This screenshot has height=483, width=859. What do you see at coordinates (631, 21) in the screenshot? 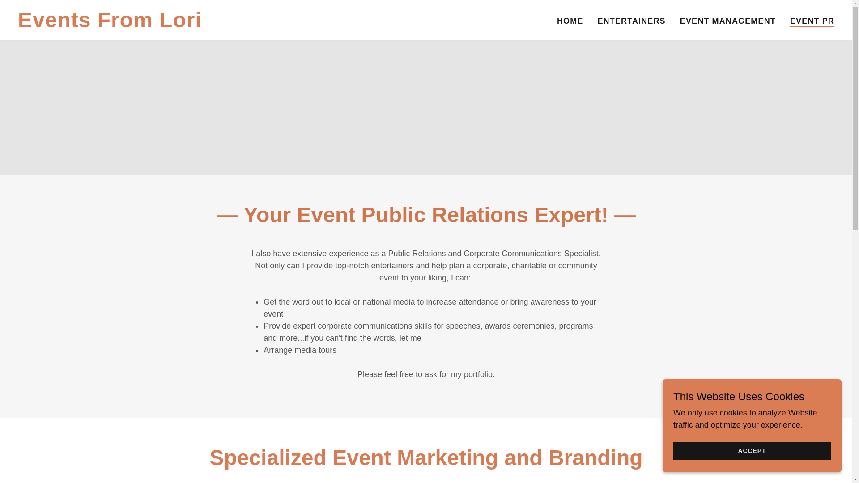
I see `EVENT PR` at bounding box center [631, 21].